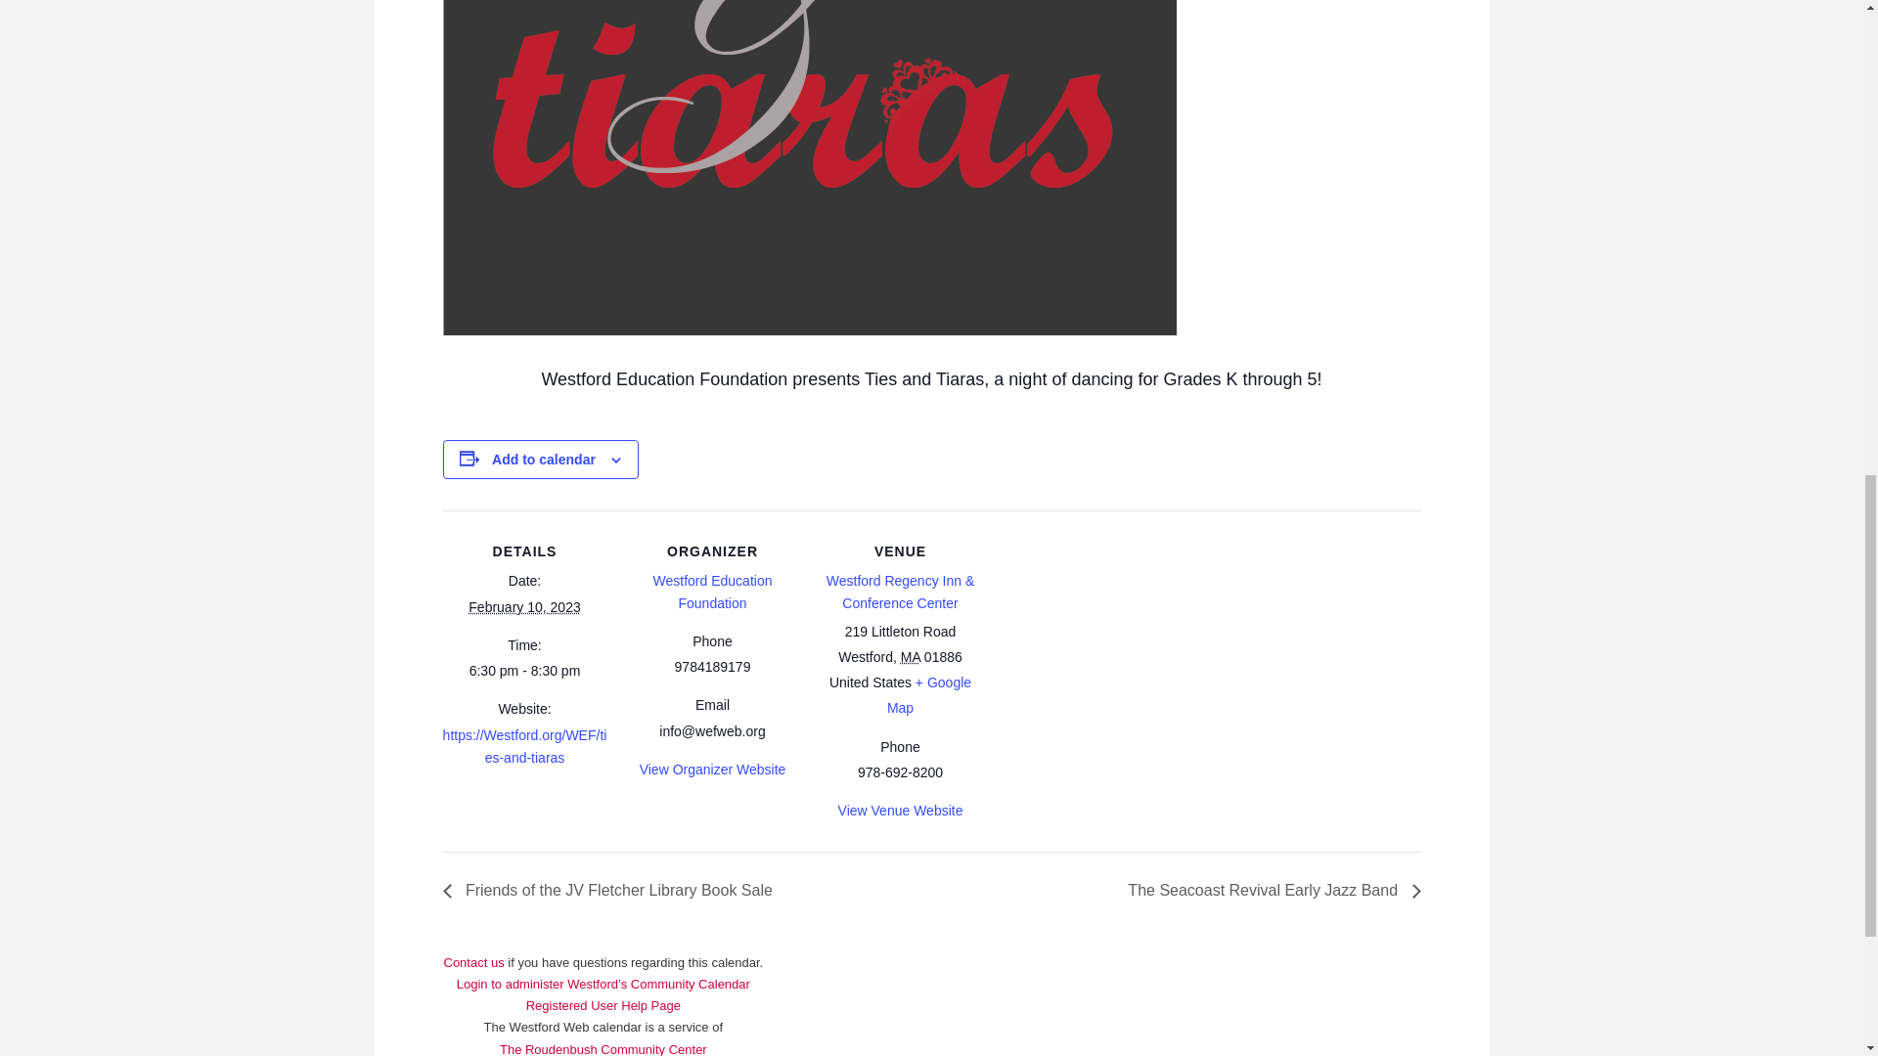 The width and height of the screenshot is (1878, 1056). I want to click on View Organizer Website, so click(713, 769).